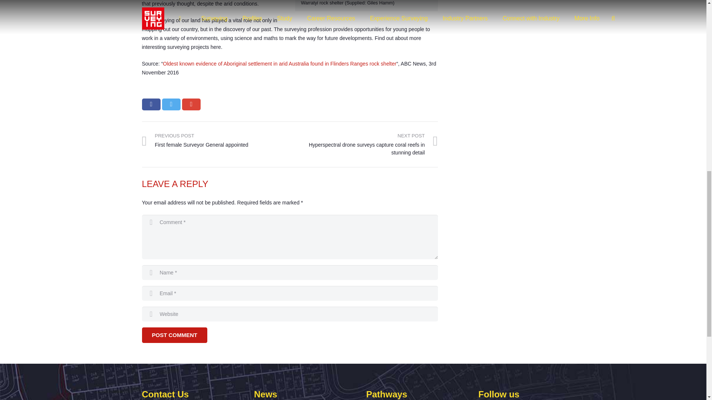 This screenshot has width=712, height=400. What do you see at coordinates (151, 104) in the screenshot?
I see `Share this` at bounding box center [151, 104].